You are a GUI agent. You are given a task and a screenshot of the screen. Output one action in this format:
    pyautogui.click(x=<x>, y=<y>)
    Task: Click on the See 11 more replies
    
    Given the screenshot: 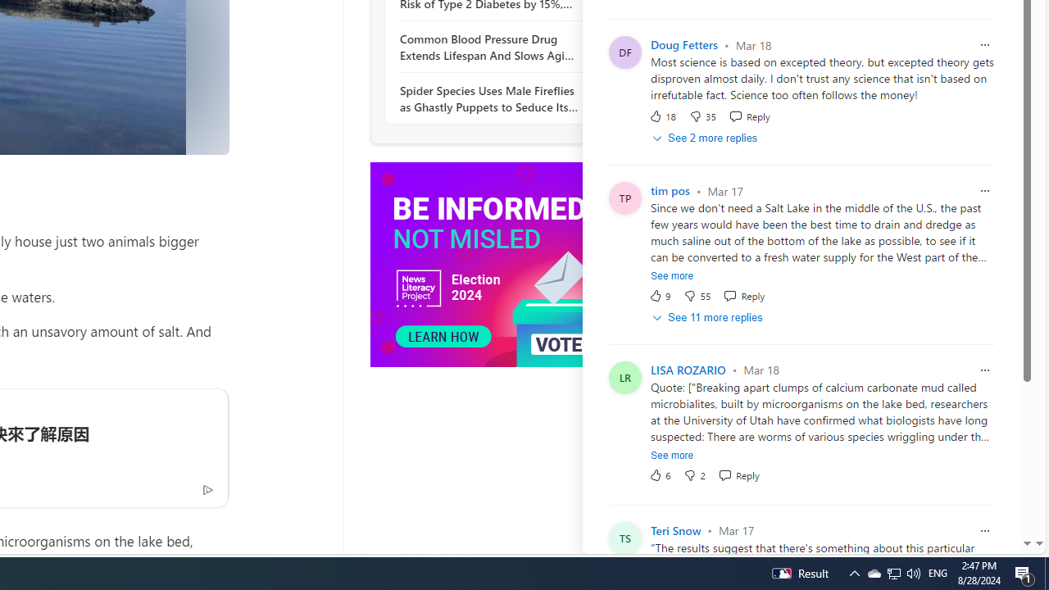 What is the action you would take?
    pyautogui.click(x=708, y=318)
    